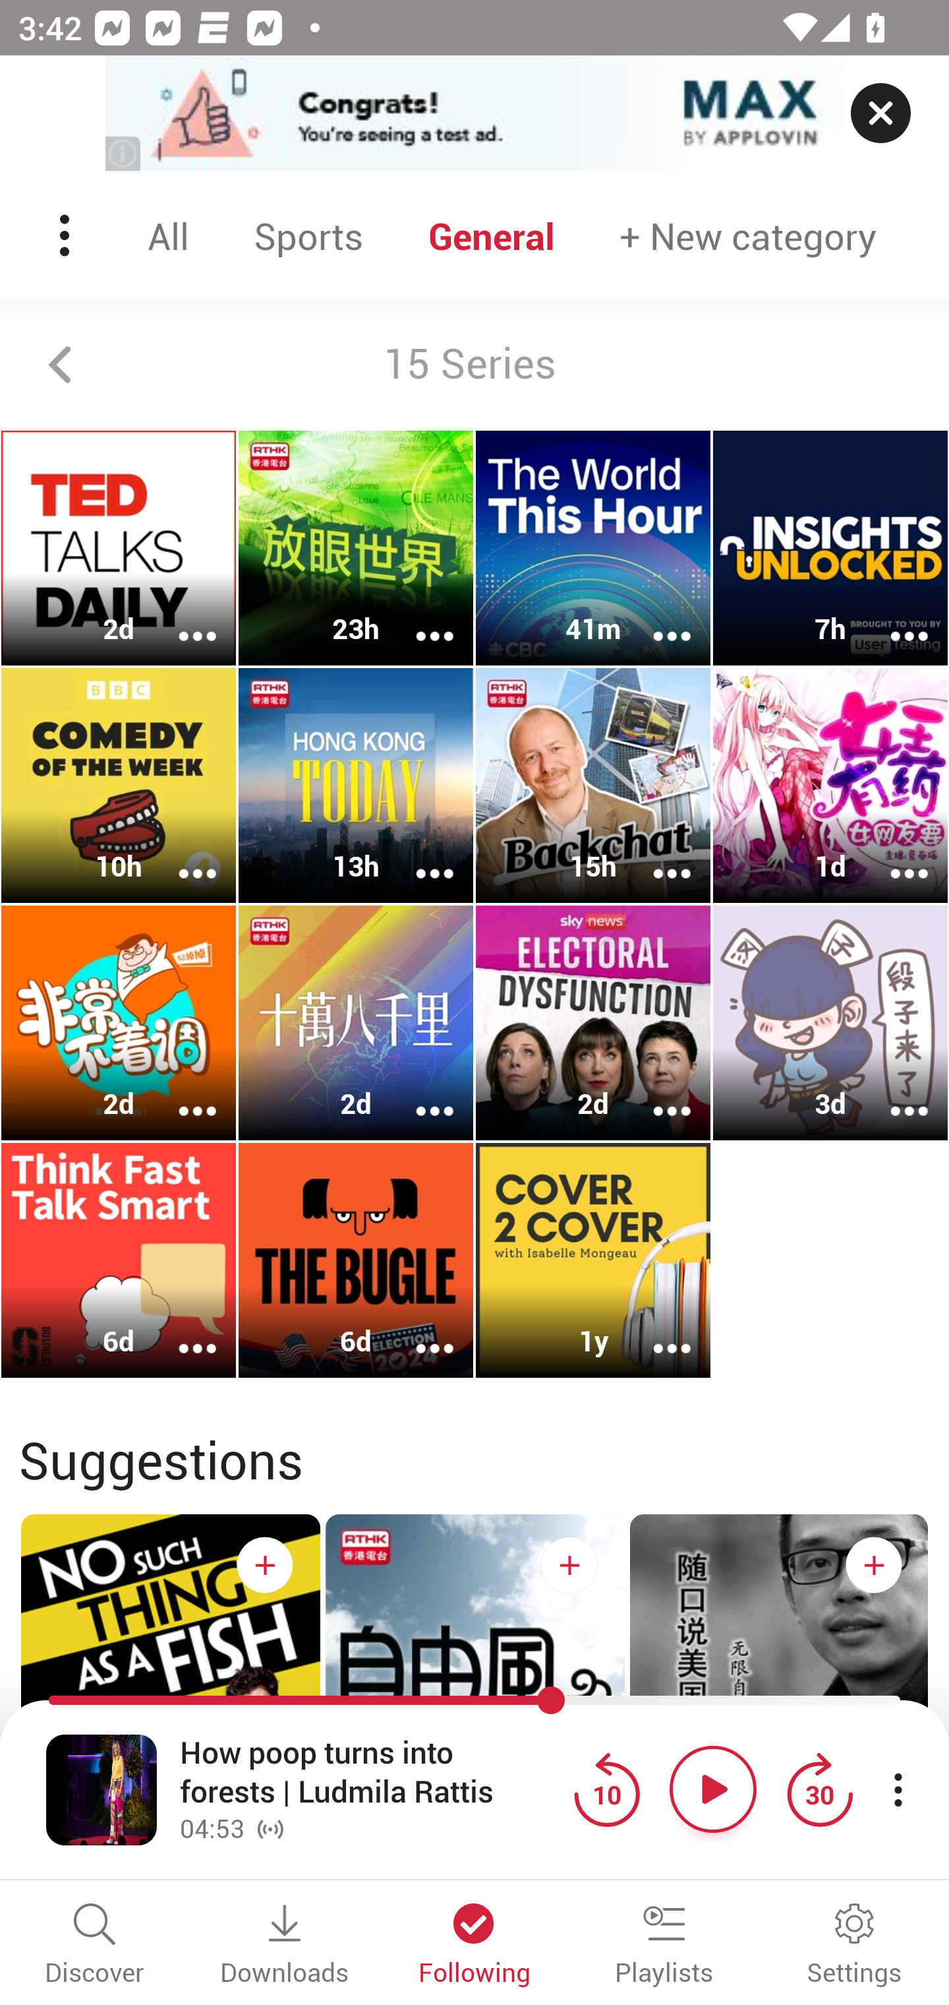 The width and height of the screenshot is (949, 2005). What do you see at coordinates (474, 1946) in the screenshot?
I see `Following` at bounding box center [474, 1946].